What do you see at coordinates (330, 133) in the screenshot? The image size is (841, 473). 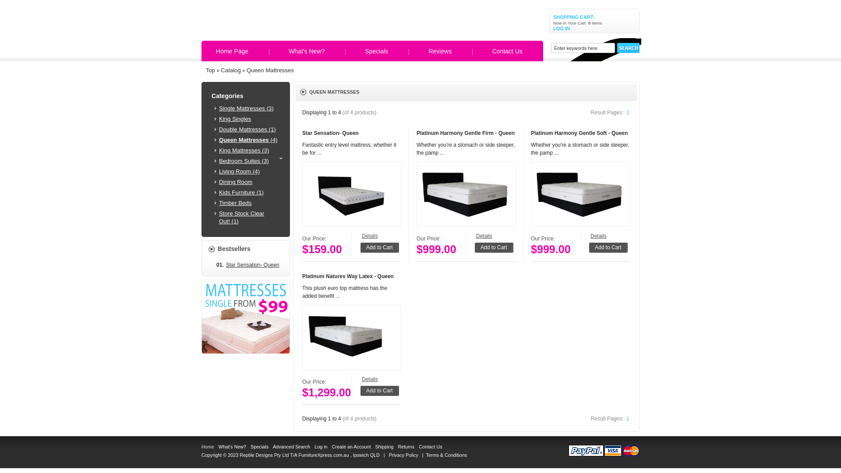 I see `Star Sensation- Queen` at bounding box center [330, 133].